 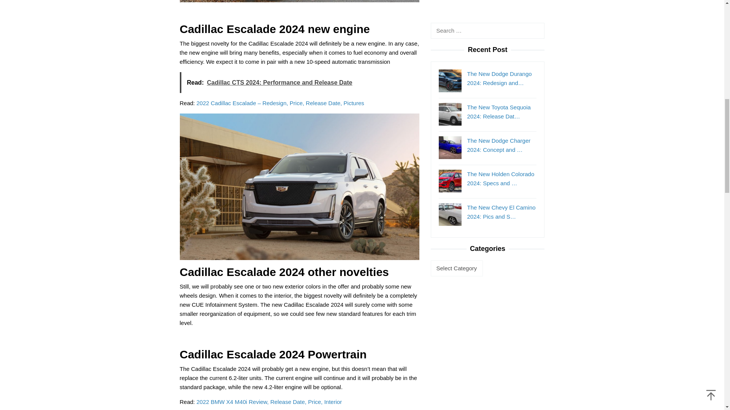 I want to click on 2022 BMW X4 M40i Review, Release Date, Price, Interior, so click(x=269, y=402).